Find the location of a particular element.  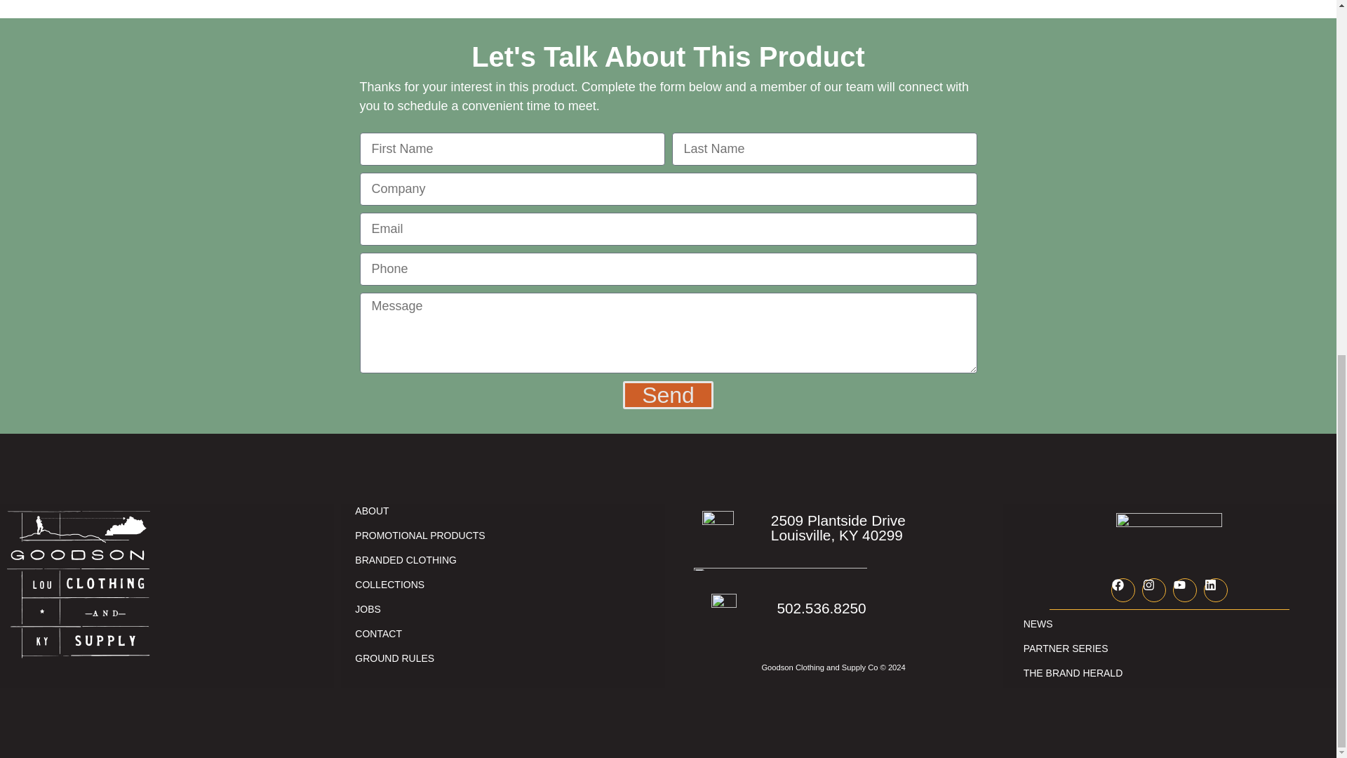

Send is located at coordinates (668, 395).